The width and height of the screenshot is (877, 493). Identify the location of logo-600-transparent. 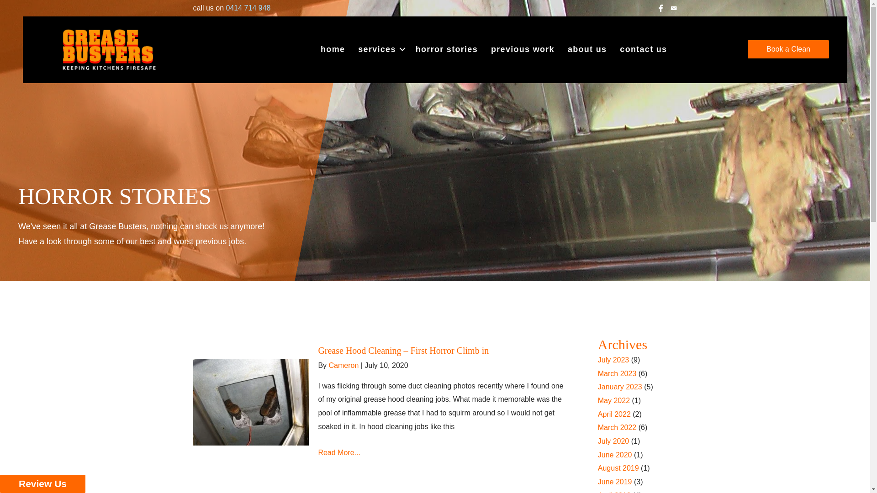
(108, 49).